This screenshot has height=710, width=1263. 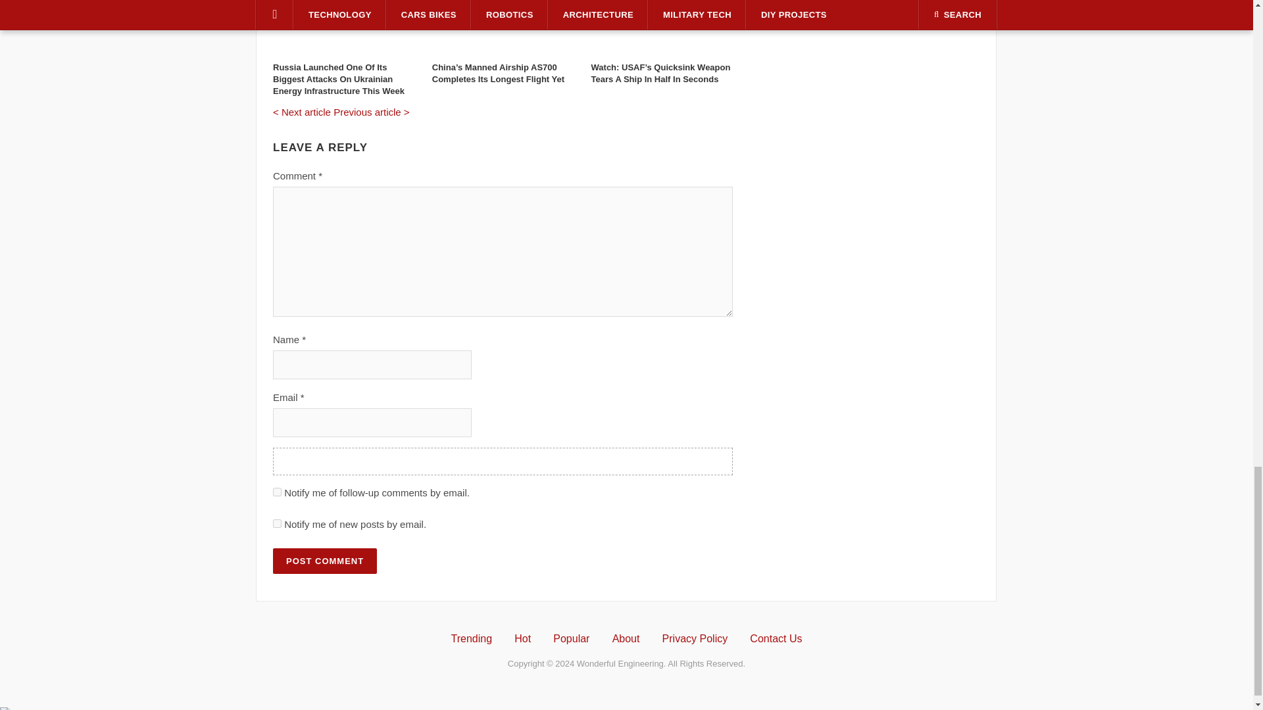 I want to click on Post Comment, so click(x=324, y=560).